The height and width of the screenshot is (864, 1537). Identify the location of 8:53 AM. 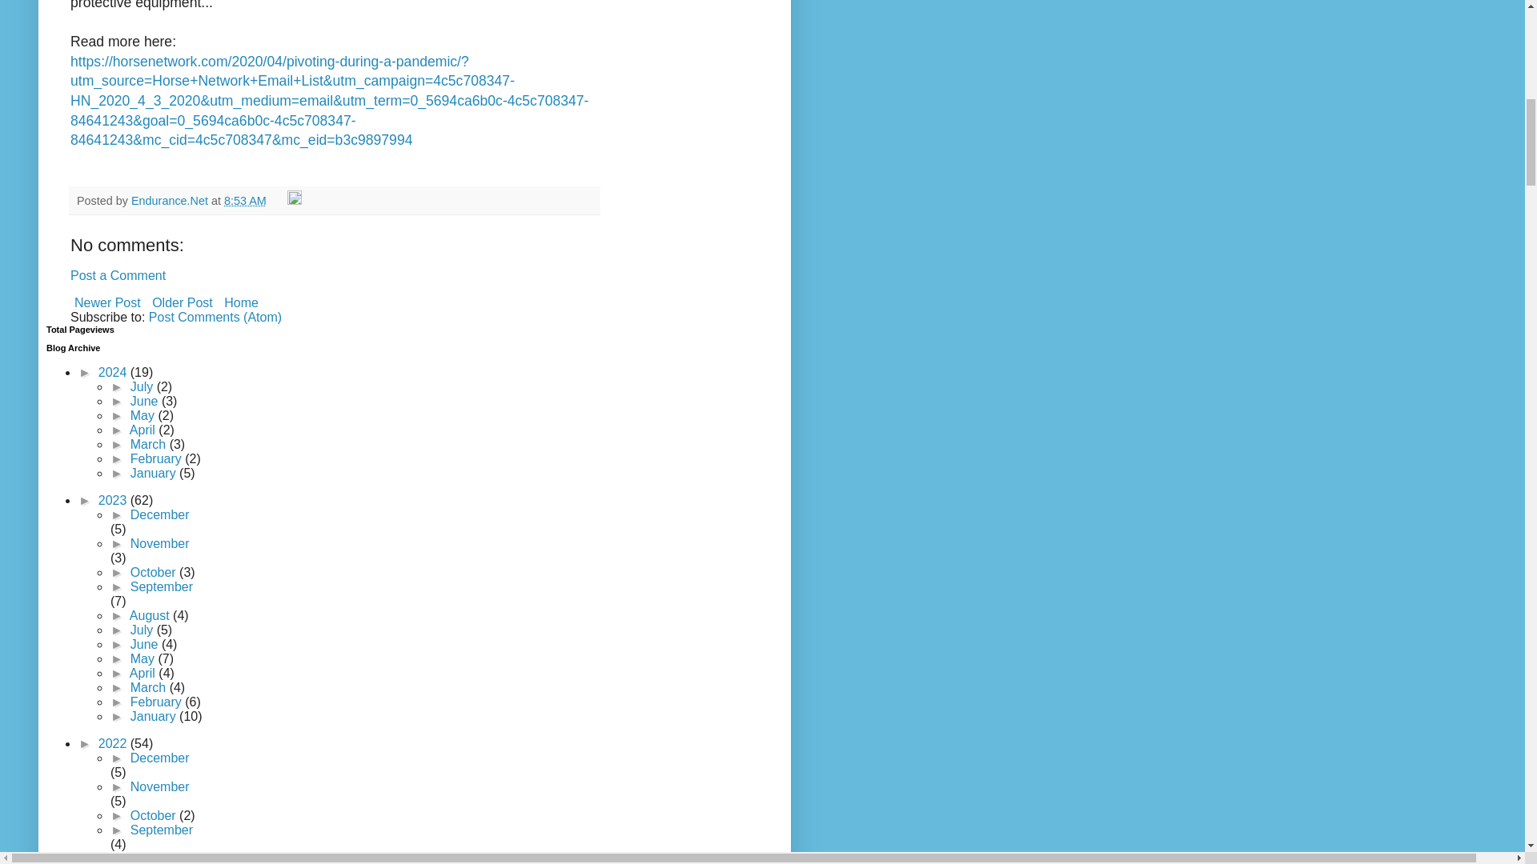
(245, 200).